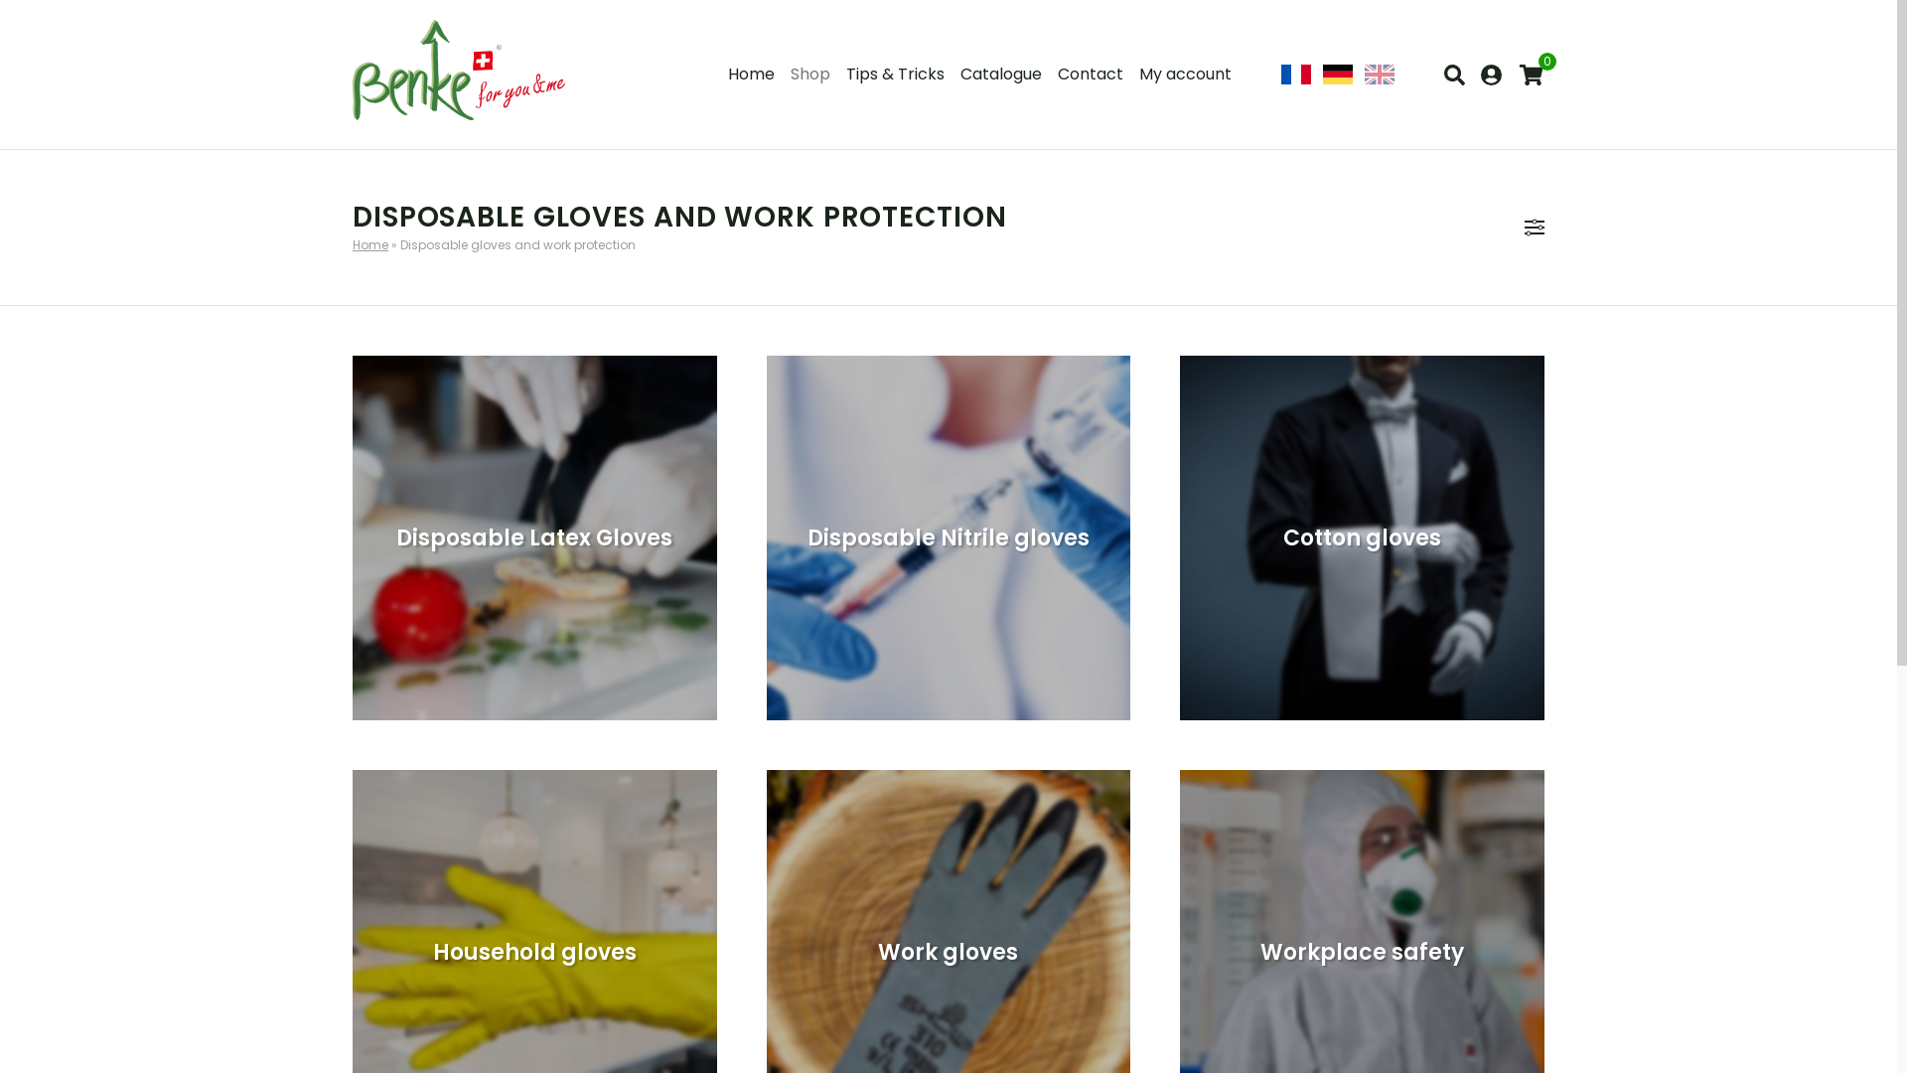  What do you see at coordinates (370, 244) in the screenshot?
I see `Home` at bounding box center [370, 244].